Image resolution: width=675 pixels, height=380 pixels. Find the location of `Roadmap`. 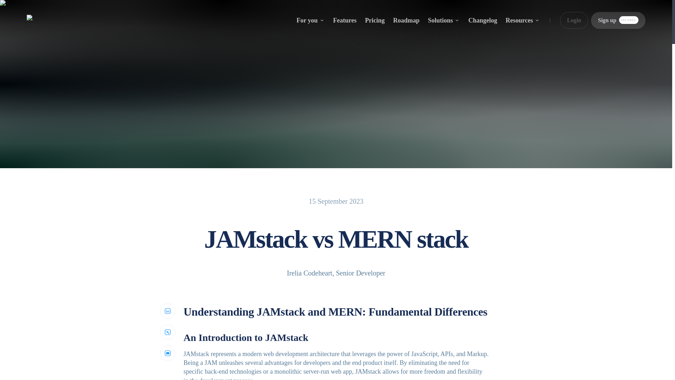

Roadmap is located at coordinates (406, 20).